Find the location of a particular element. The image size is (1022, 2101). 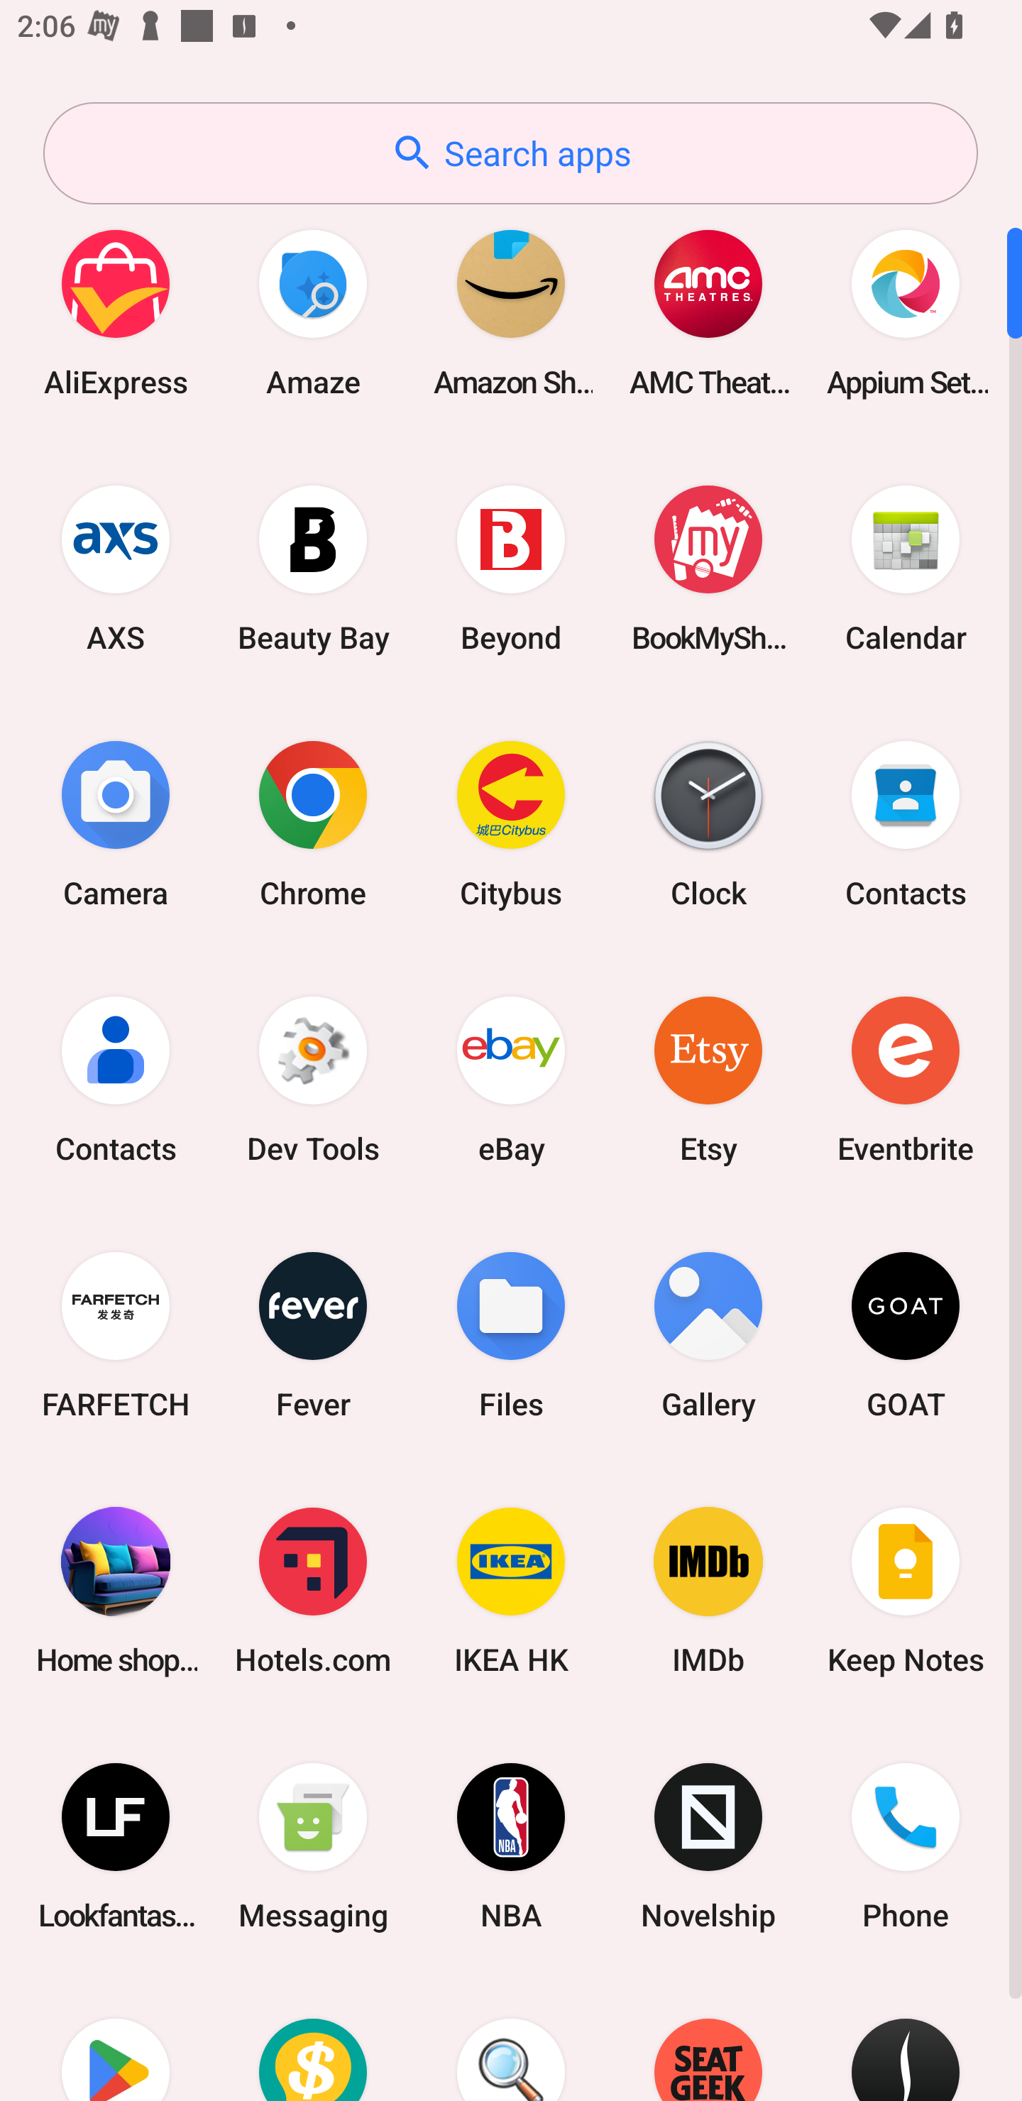

GOAT is located at coordinates (906, 1334).